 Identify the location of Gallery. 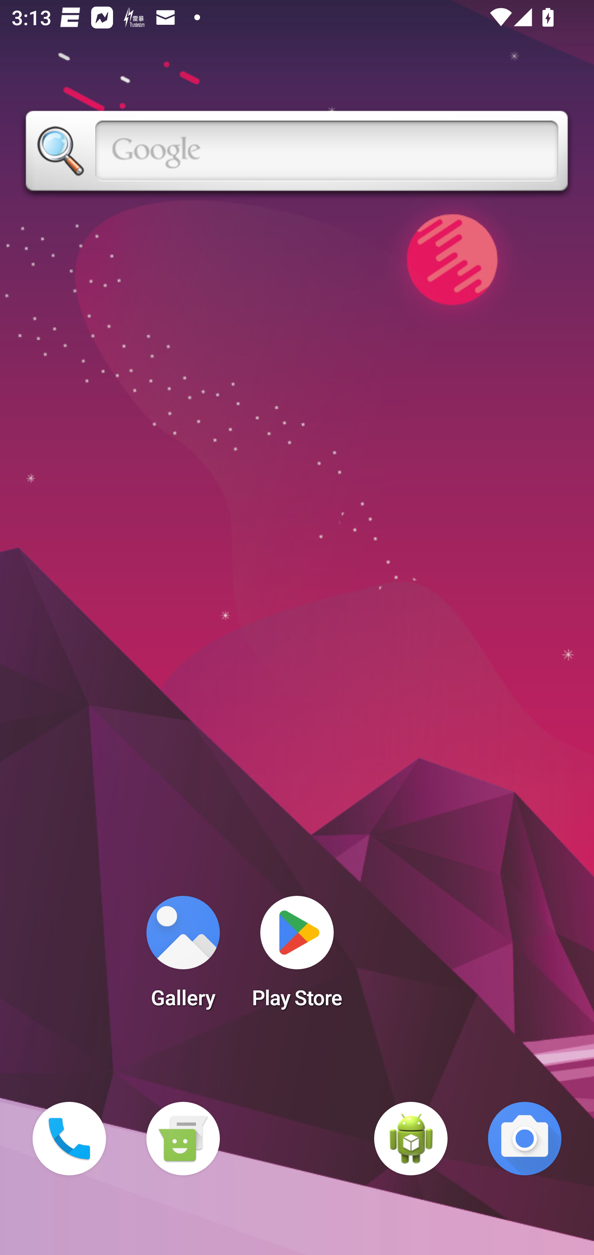
(183, 957).